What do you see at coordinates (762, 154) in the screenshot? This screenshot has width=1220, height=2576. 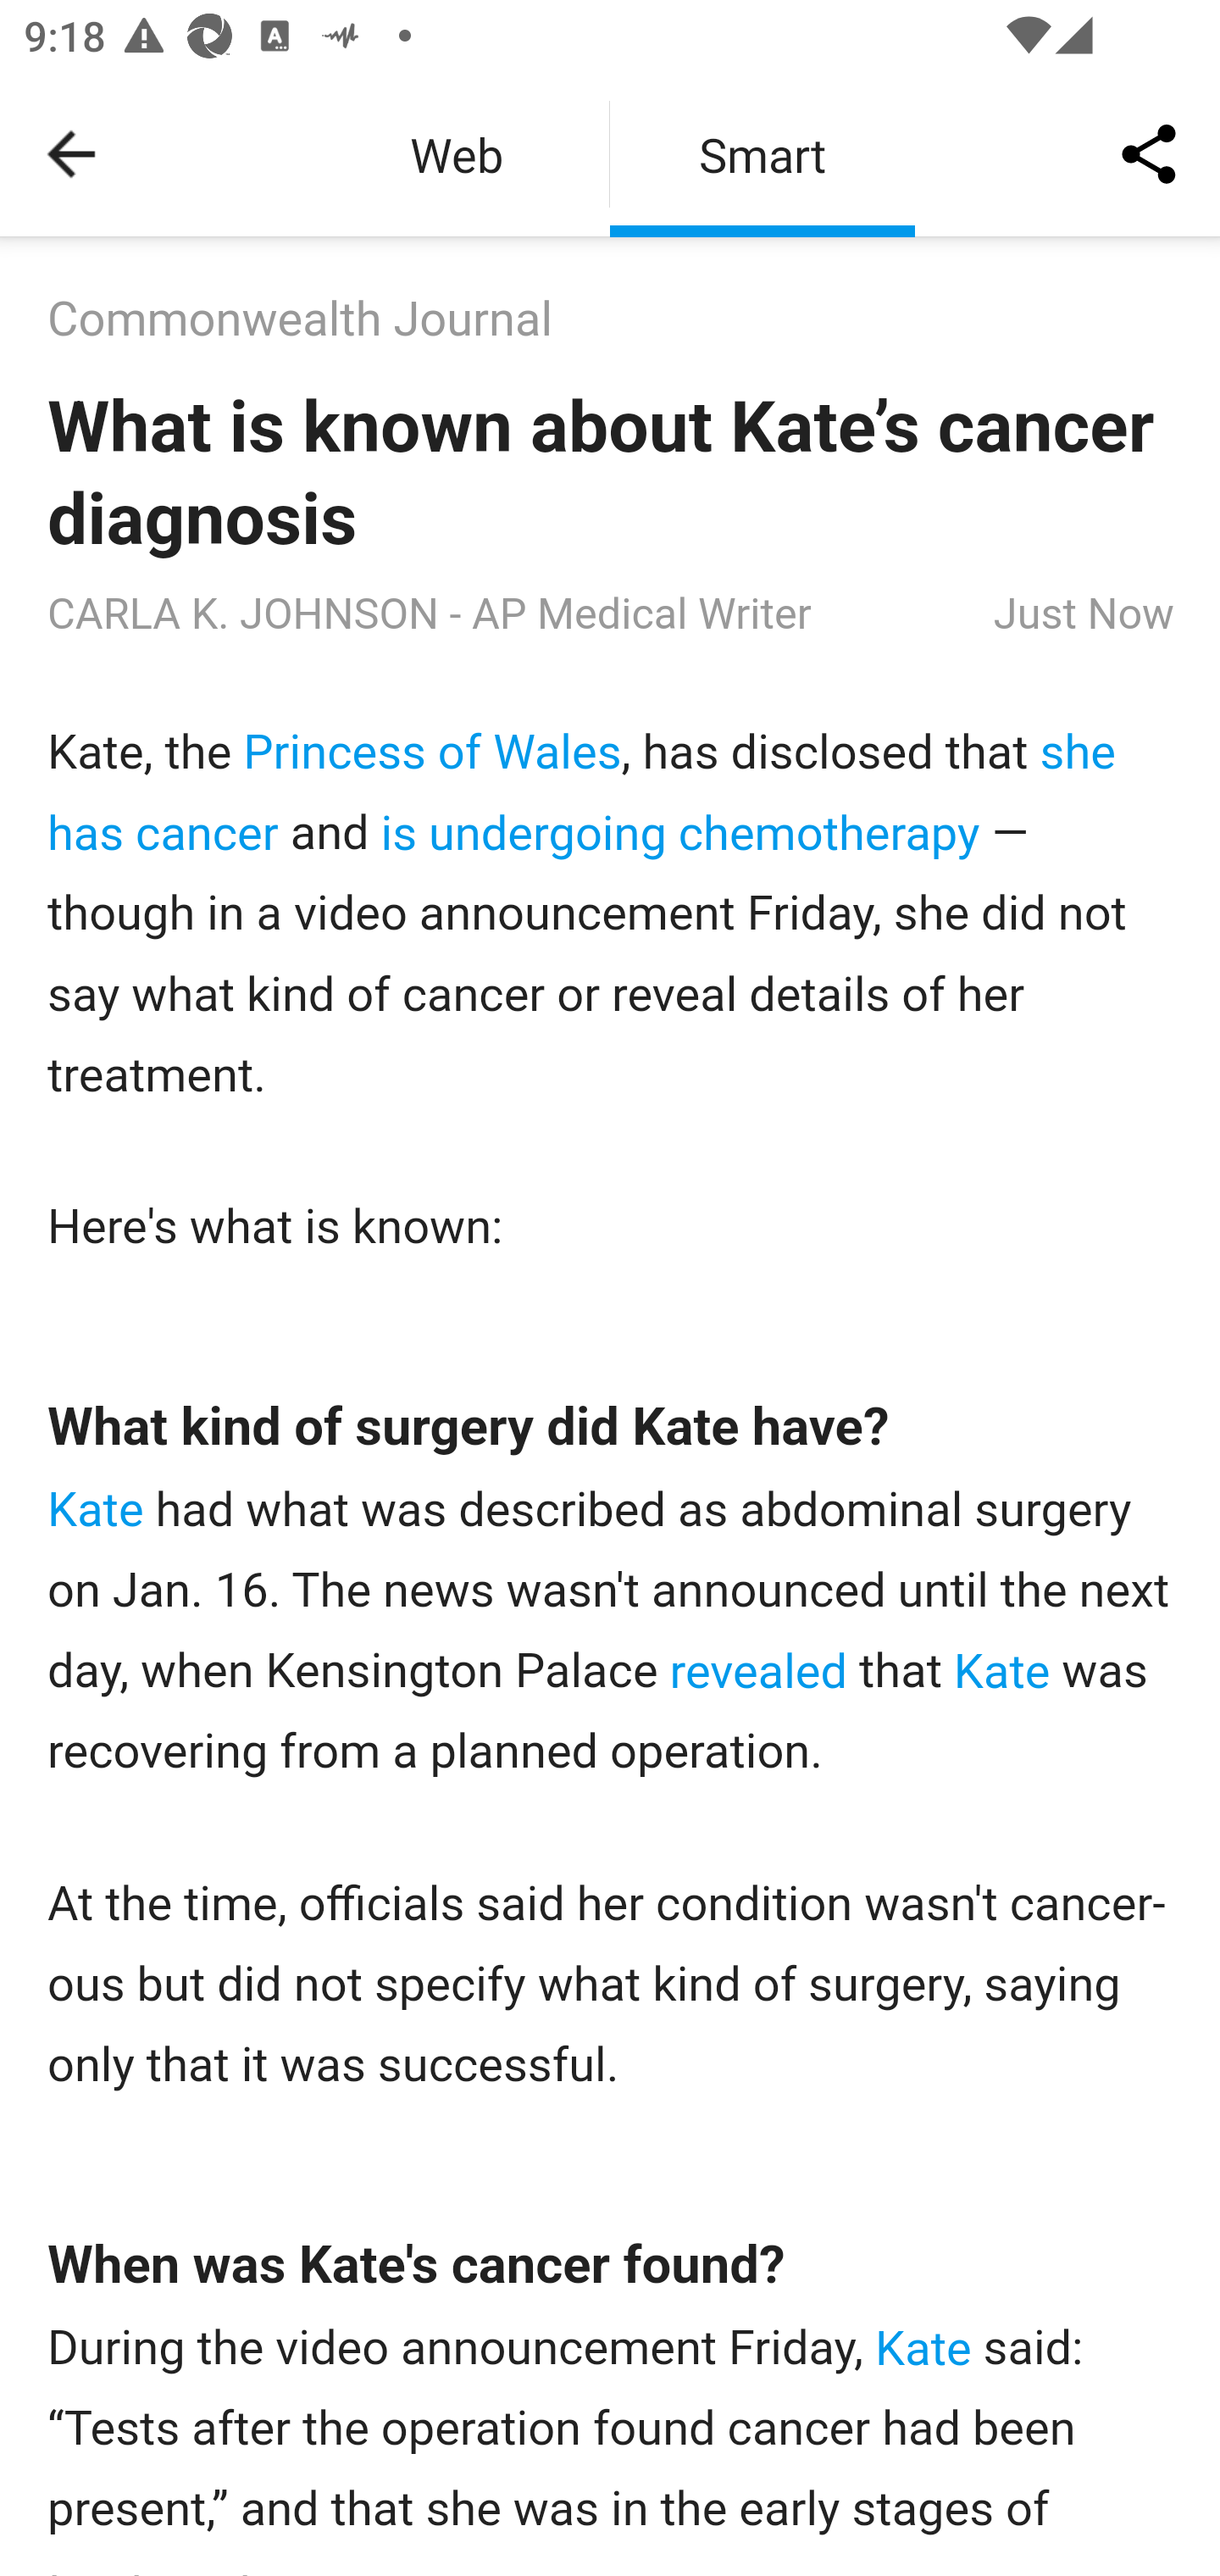 I see `Smart` at bounding box center [762, 154].